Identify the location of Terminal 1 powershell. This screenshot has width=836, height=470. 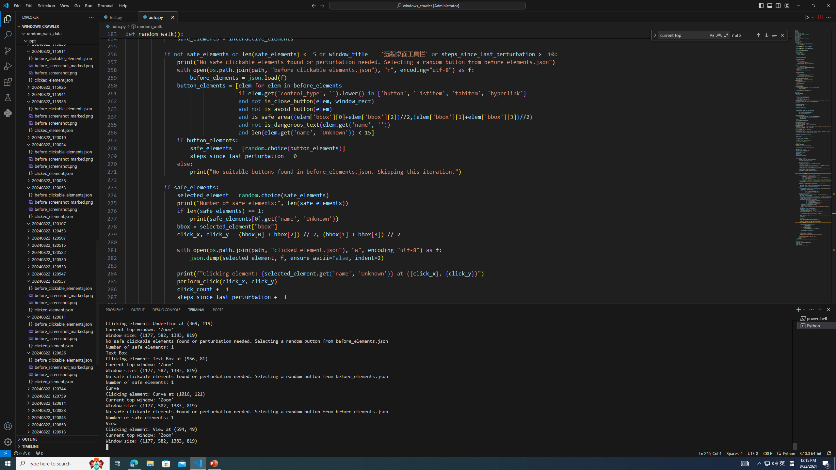
(817, 318).